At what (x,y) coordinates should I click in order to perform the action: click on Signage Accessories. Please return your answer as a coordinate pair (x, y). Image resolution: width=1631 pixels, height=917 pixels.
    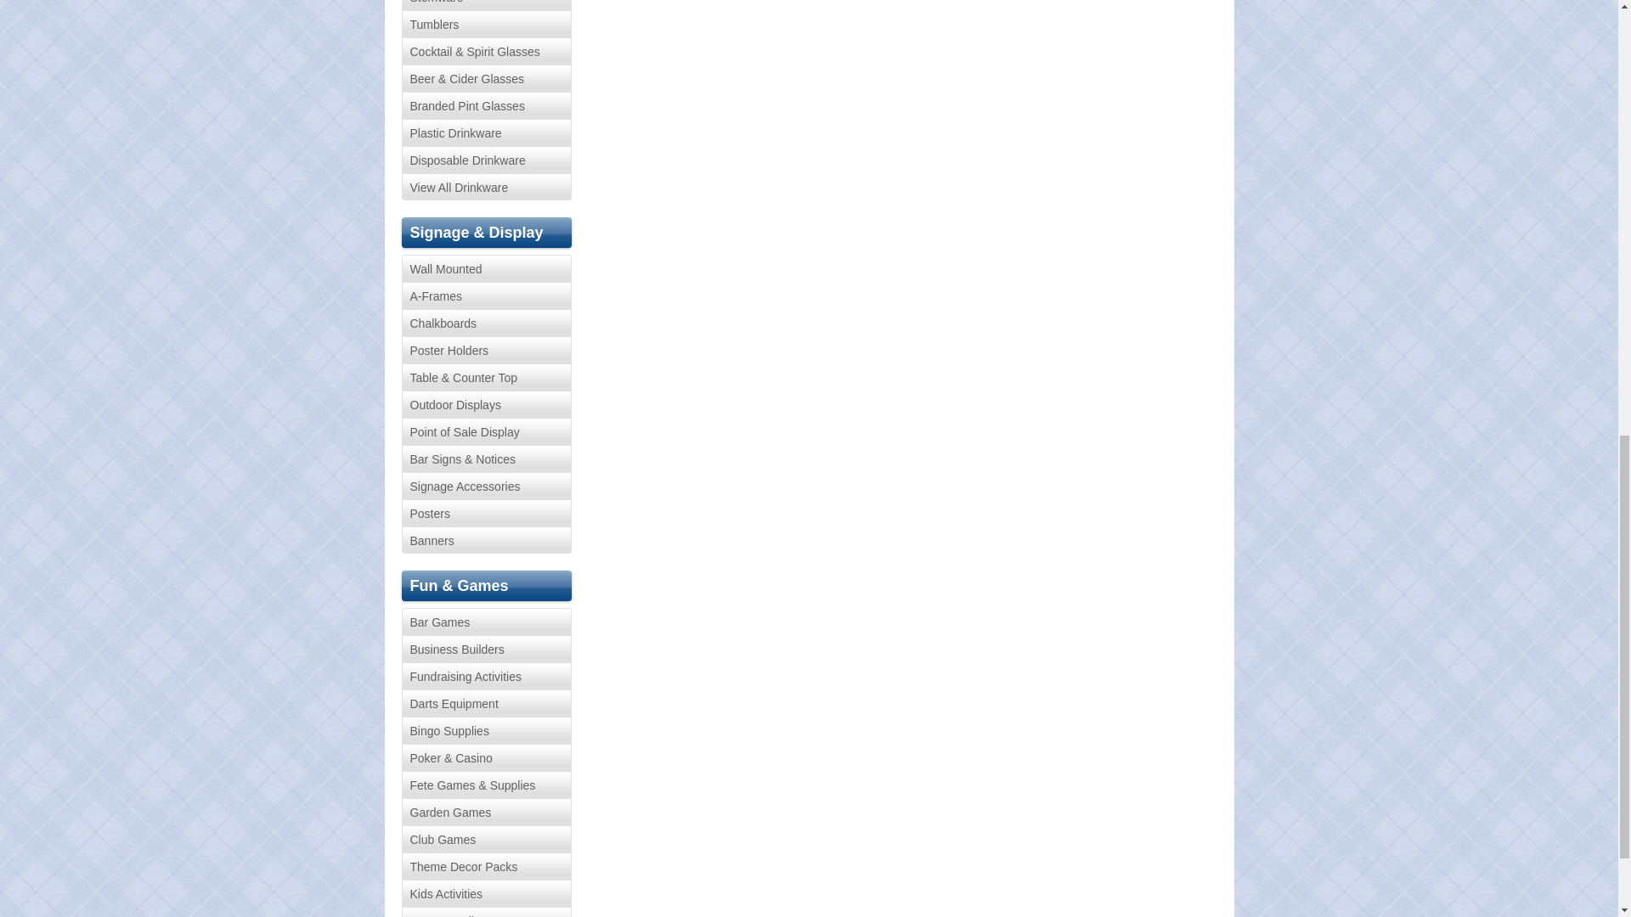
    Looking at the image, I should click on (486, 486).